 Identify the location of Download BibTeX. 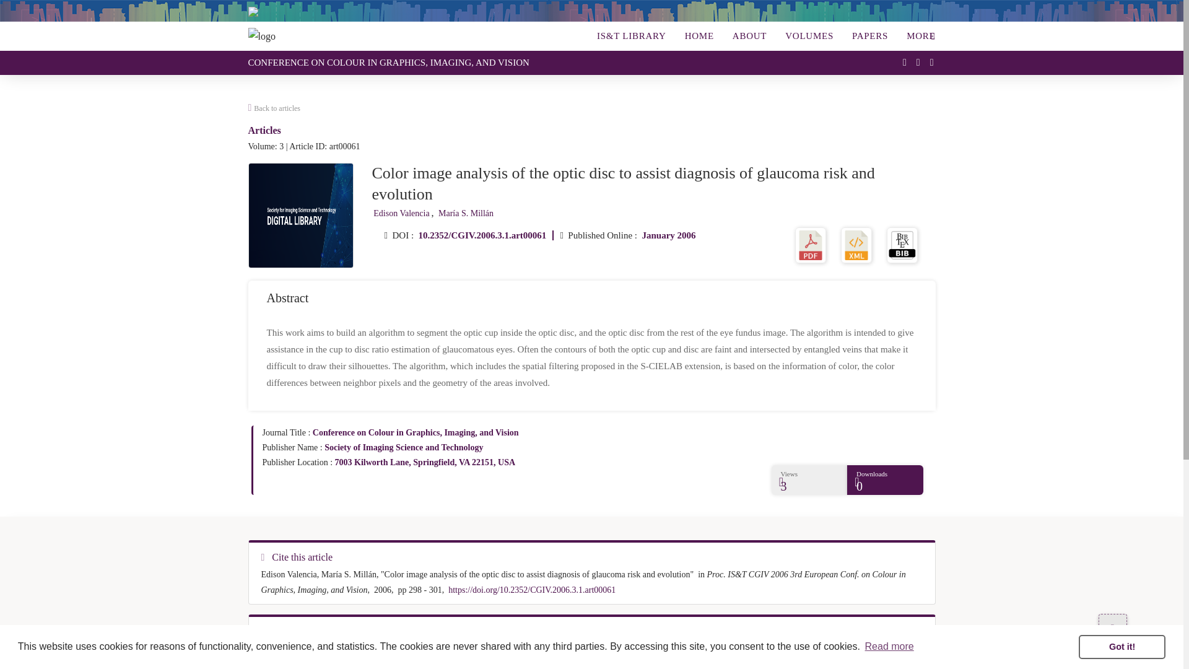
(902, 244).